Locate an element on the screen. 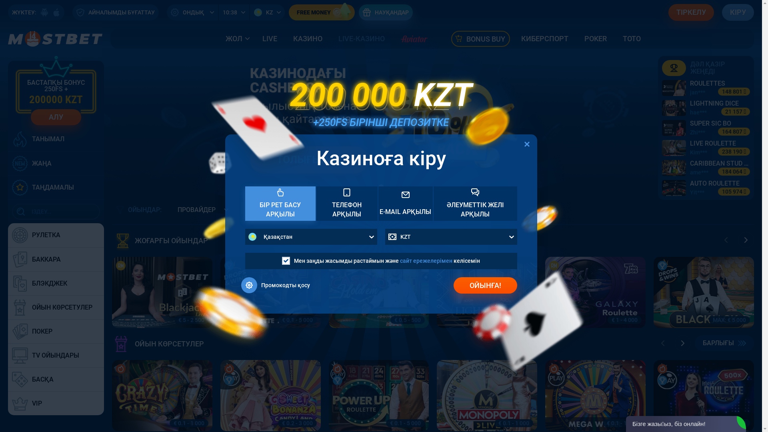 This screenshot has height=432, width=768. POKER is located at coordinates (596, 39).